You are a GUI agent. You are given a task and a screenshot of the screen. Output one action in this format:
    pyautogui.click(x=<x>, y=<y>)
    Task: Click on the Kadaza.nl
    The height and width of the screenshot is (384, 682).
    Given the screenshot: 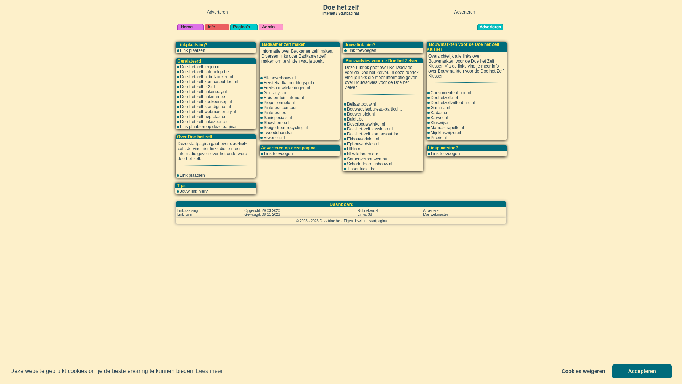 What is the action you would take?
    pyautogui.click(x=440, y=113)
    